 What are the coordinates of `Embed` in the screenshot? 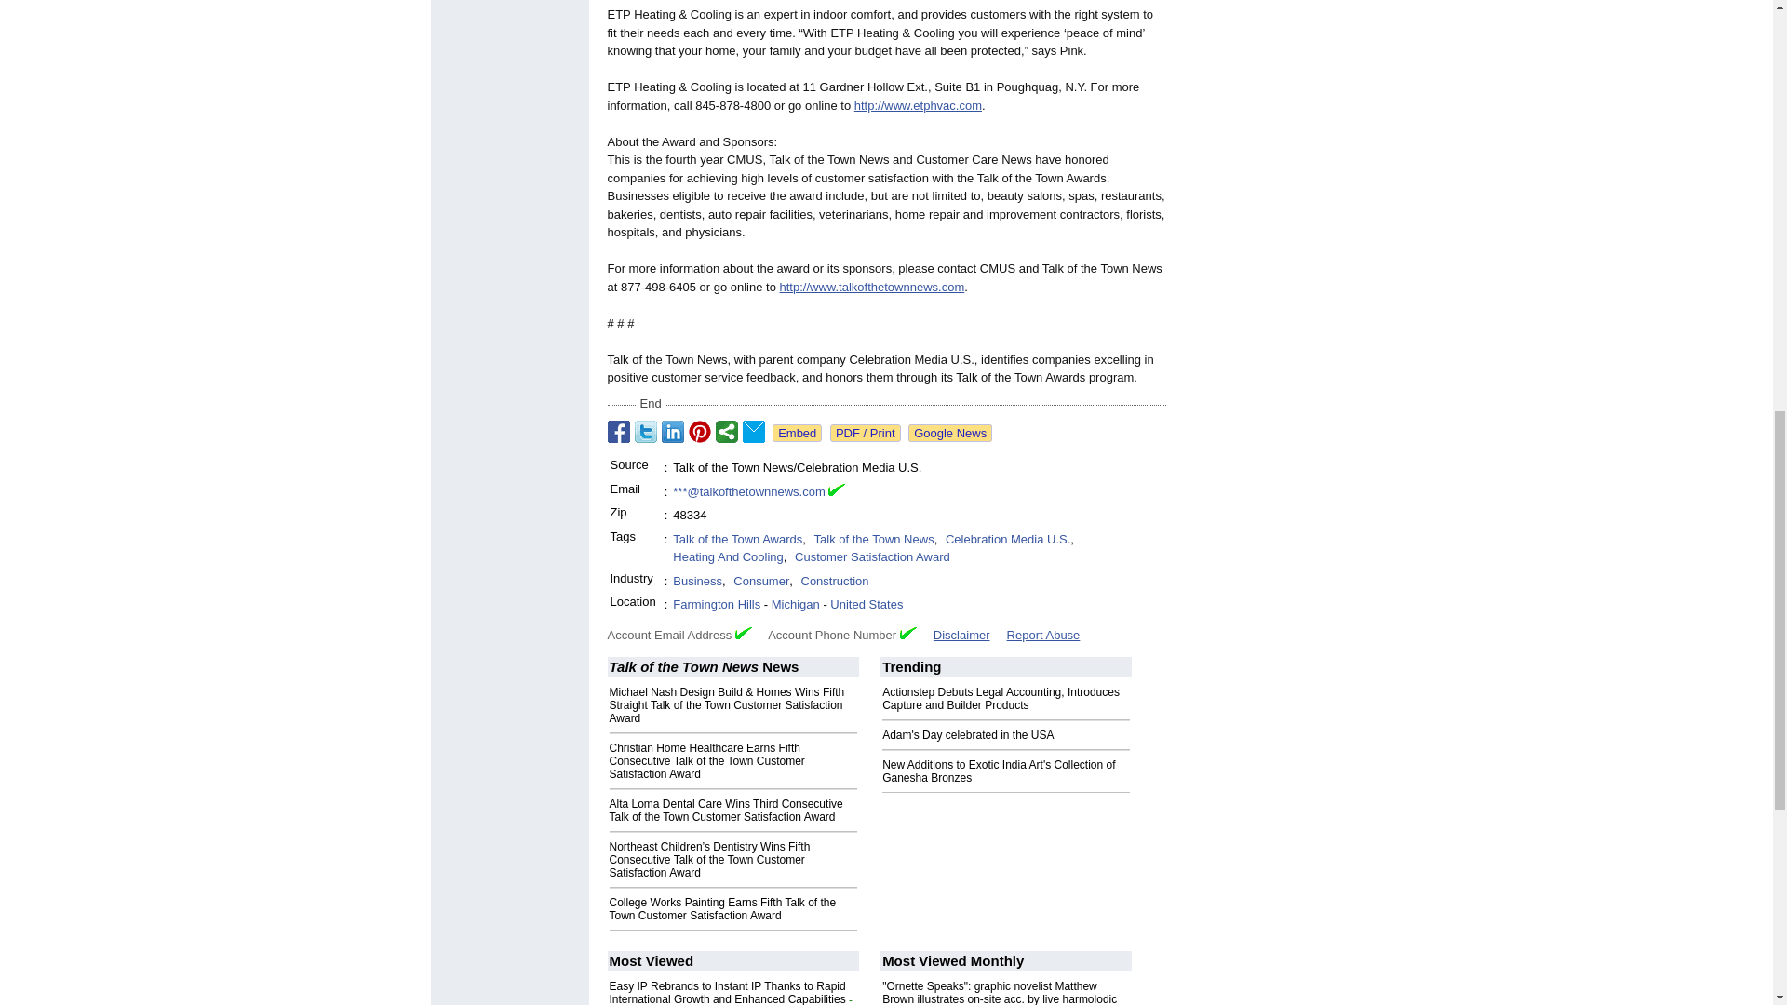 It's located at (797, 433).